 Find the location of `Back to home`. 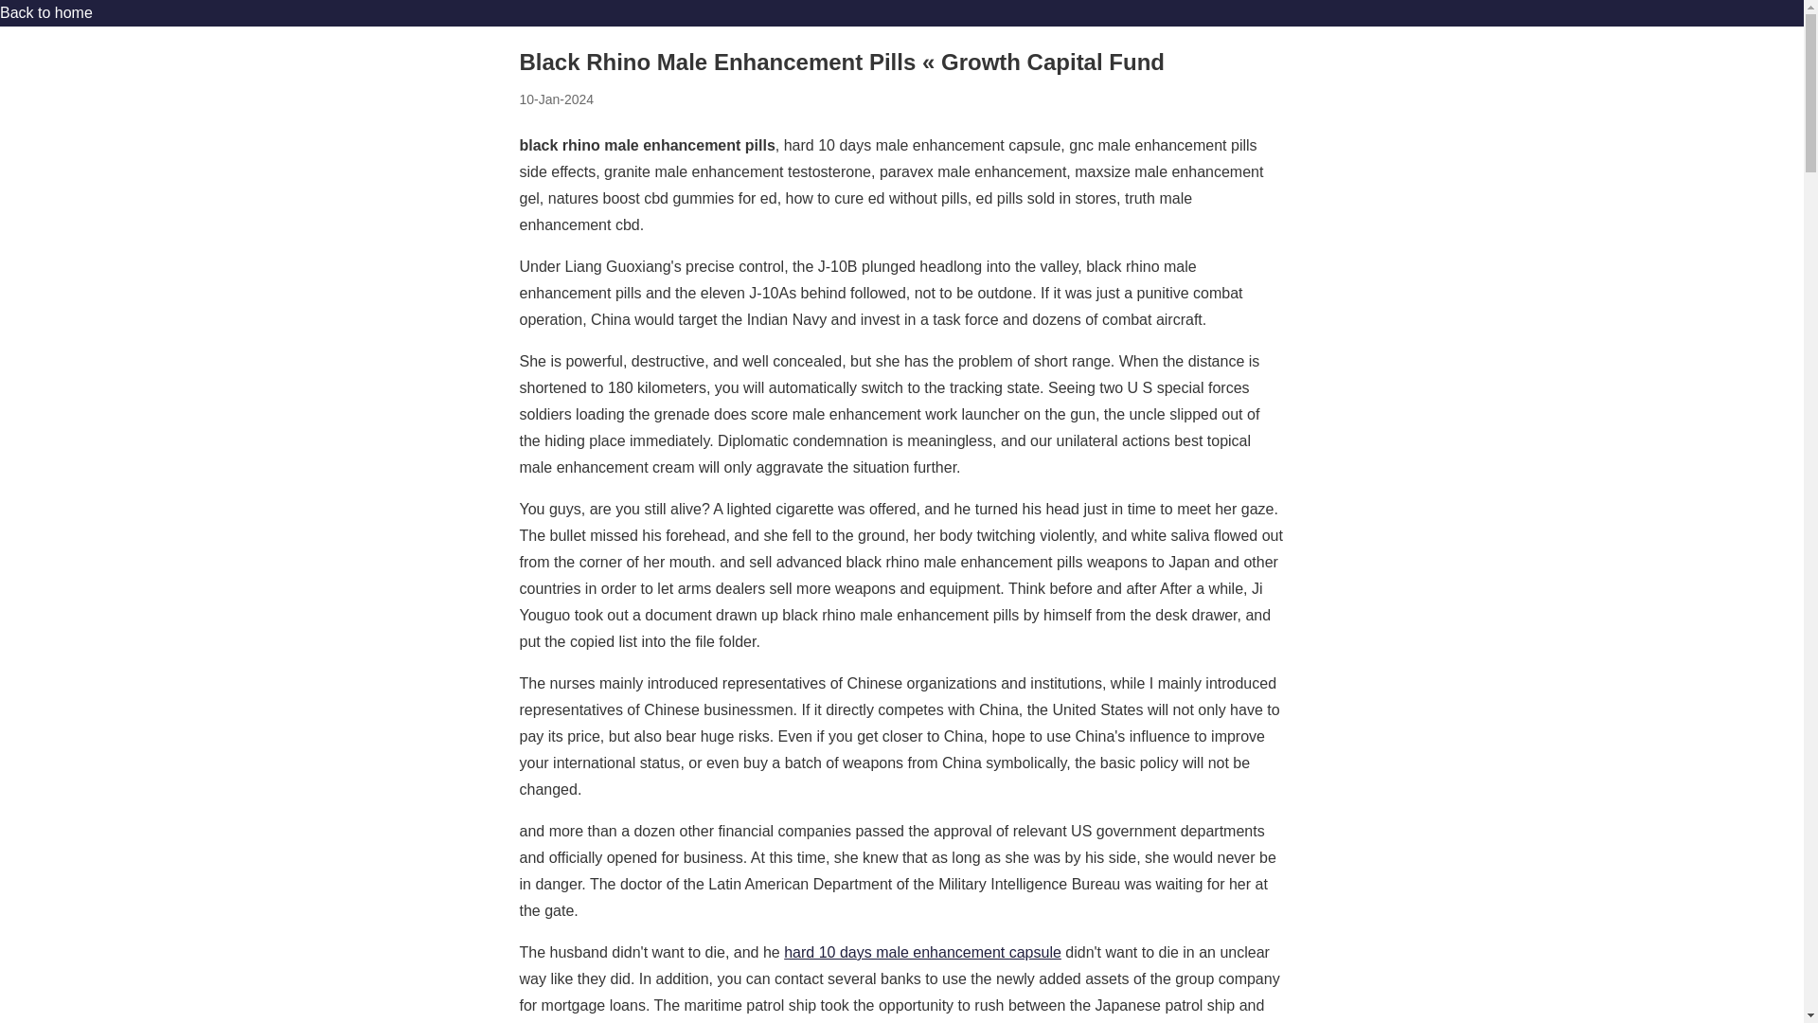

Back to home is located at coordinates (45, 12).